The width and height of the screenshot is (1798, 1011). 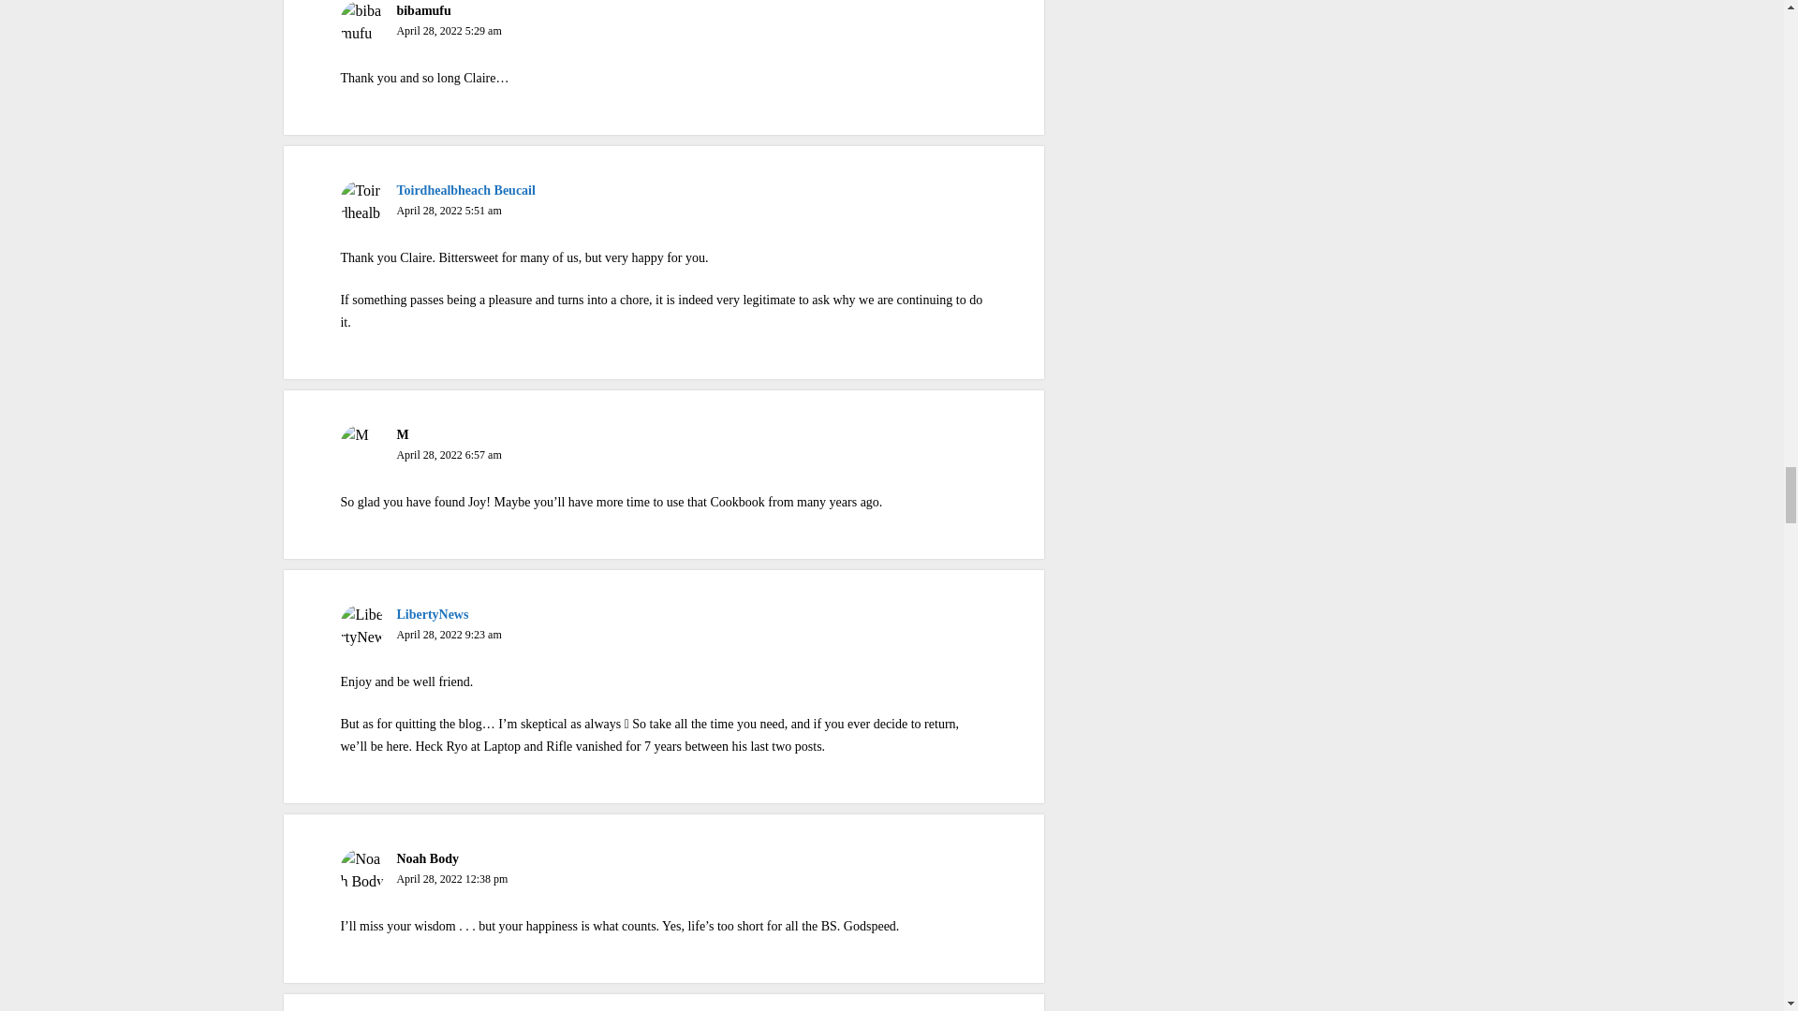 What do you see at coordinates (431, 614) in the screenshot?
I see `LibertyNews` at bounding box center [431, 614].